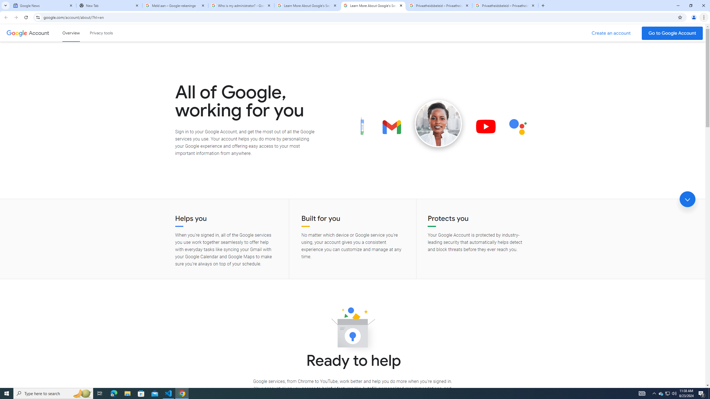  I want to click on Skip to Content, so click(79, 32).